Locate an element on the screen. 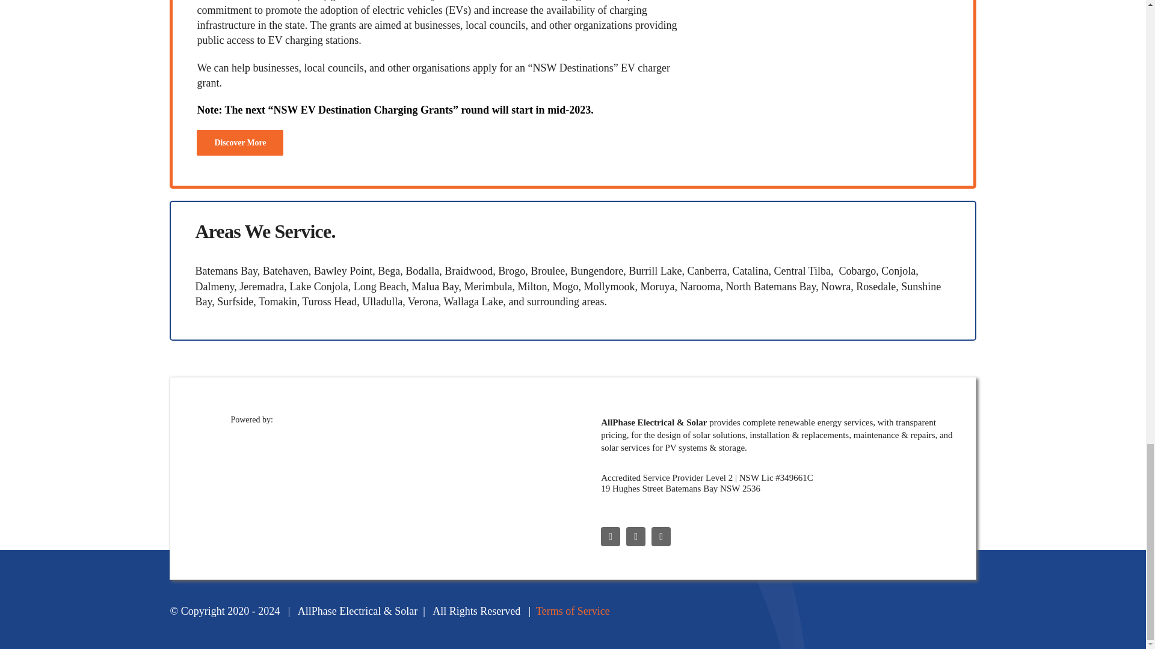 The height and width of the screenshot is (649, 1155). Discover More is located at coordinates (239, 143).